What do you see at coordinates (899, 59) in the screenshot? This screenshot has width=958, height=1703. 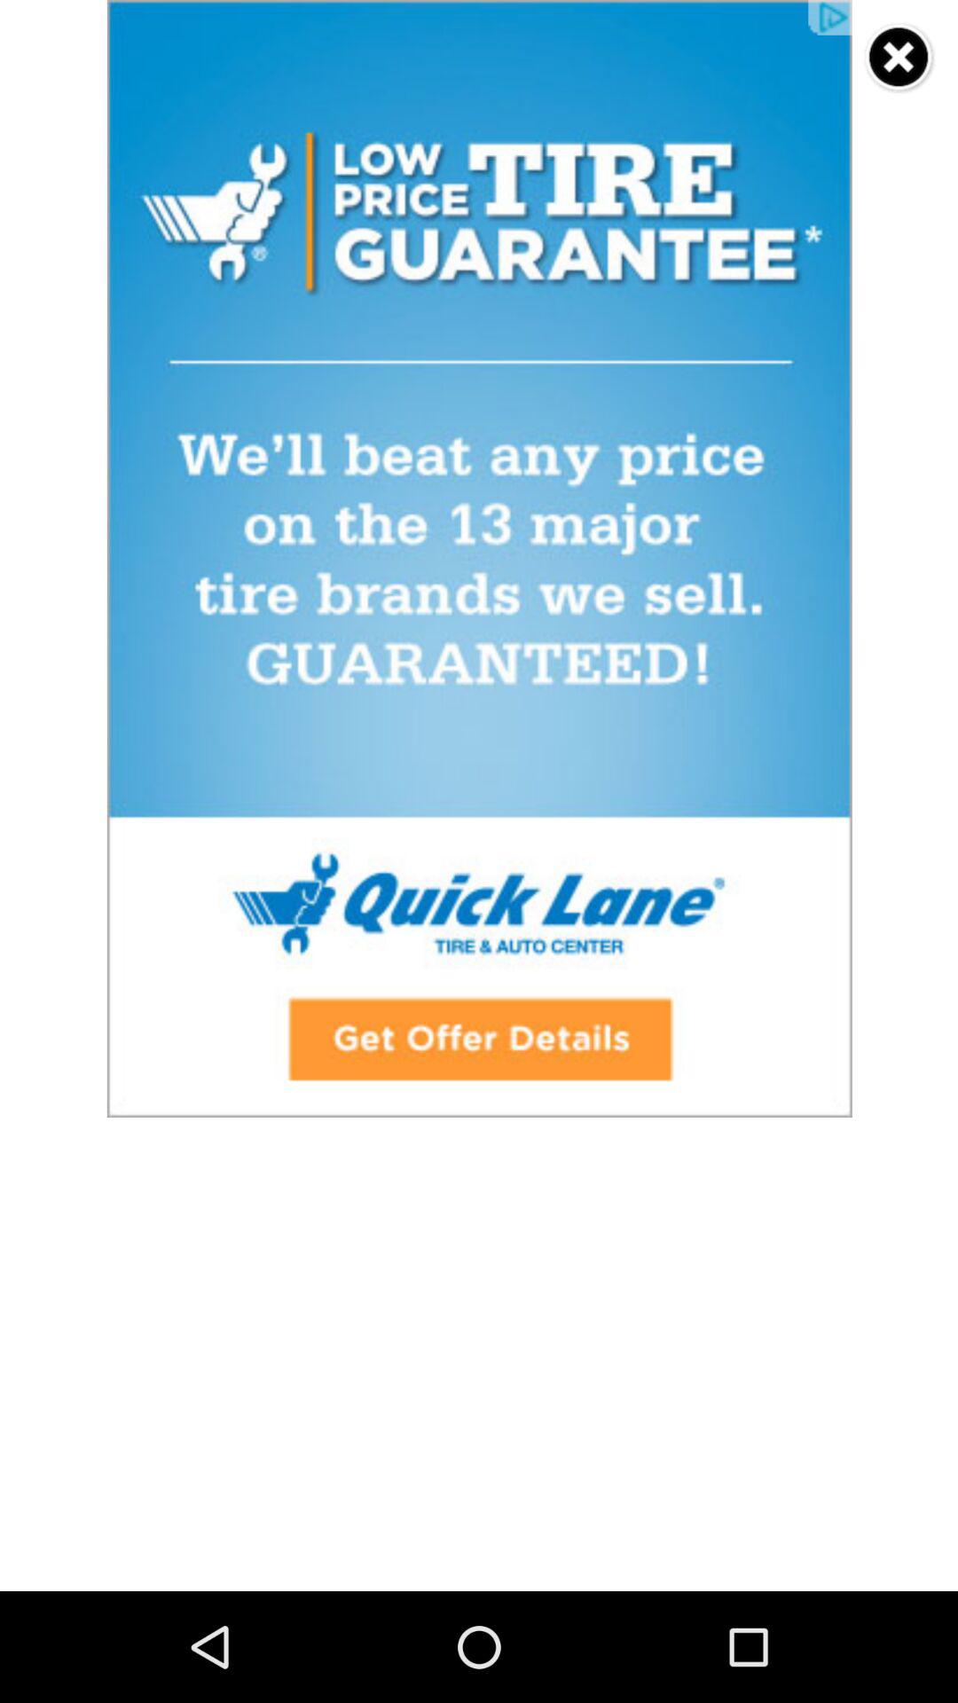 I see `close page` at bounding box center [899, 59].